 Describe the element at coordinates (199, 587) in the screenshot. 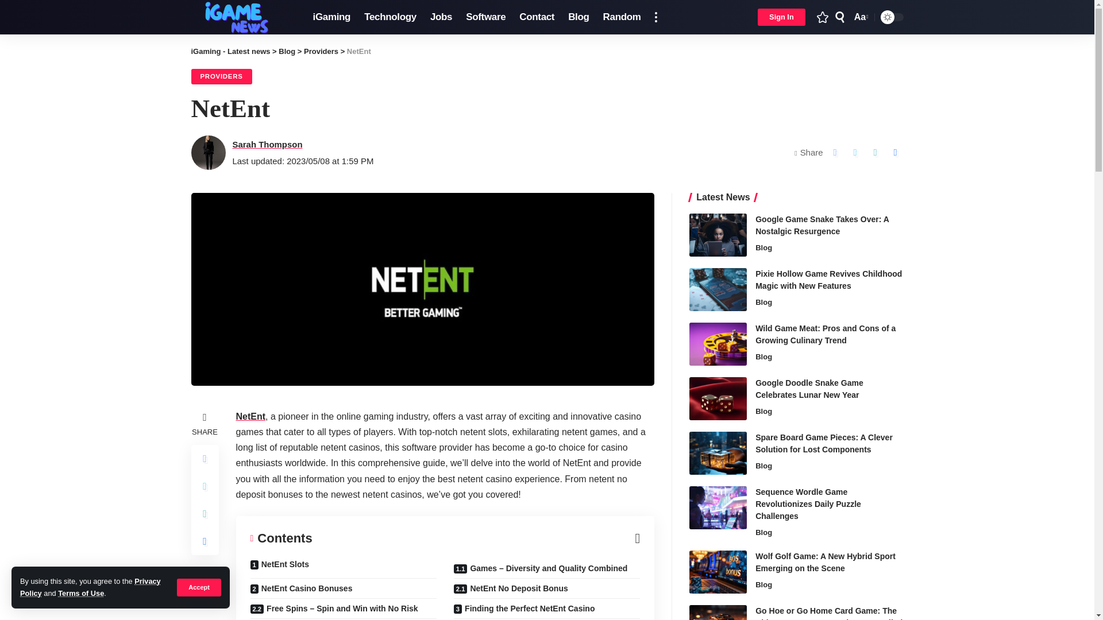

I see `Accept` at that location.